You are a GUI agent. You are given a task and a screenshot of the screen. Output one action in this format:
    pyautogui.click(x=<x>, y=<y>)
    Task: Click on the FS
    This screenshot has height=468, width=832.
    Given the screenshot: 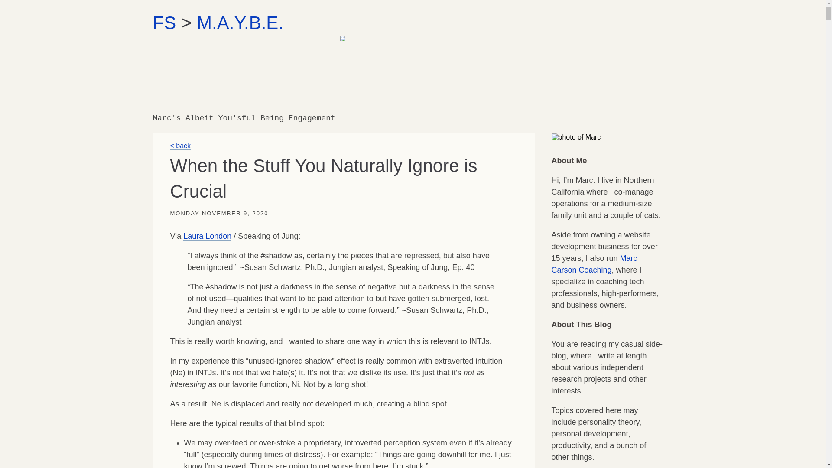 What is the action you would take?
    pyautogui.click(x=164, y=23)
    